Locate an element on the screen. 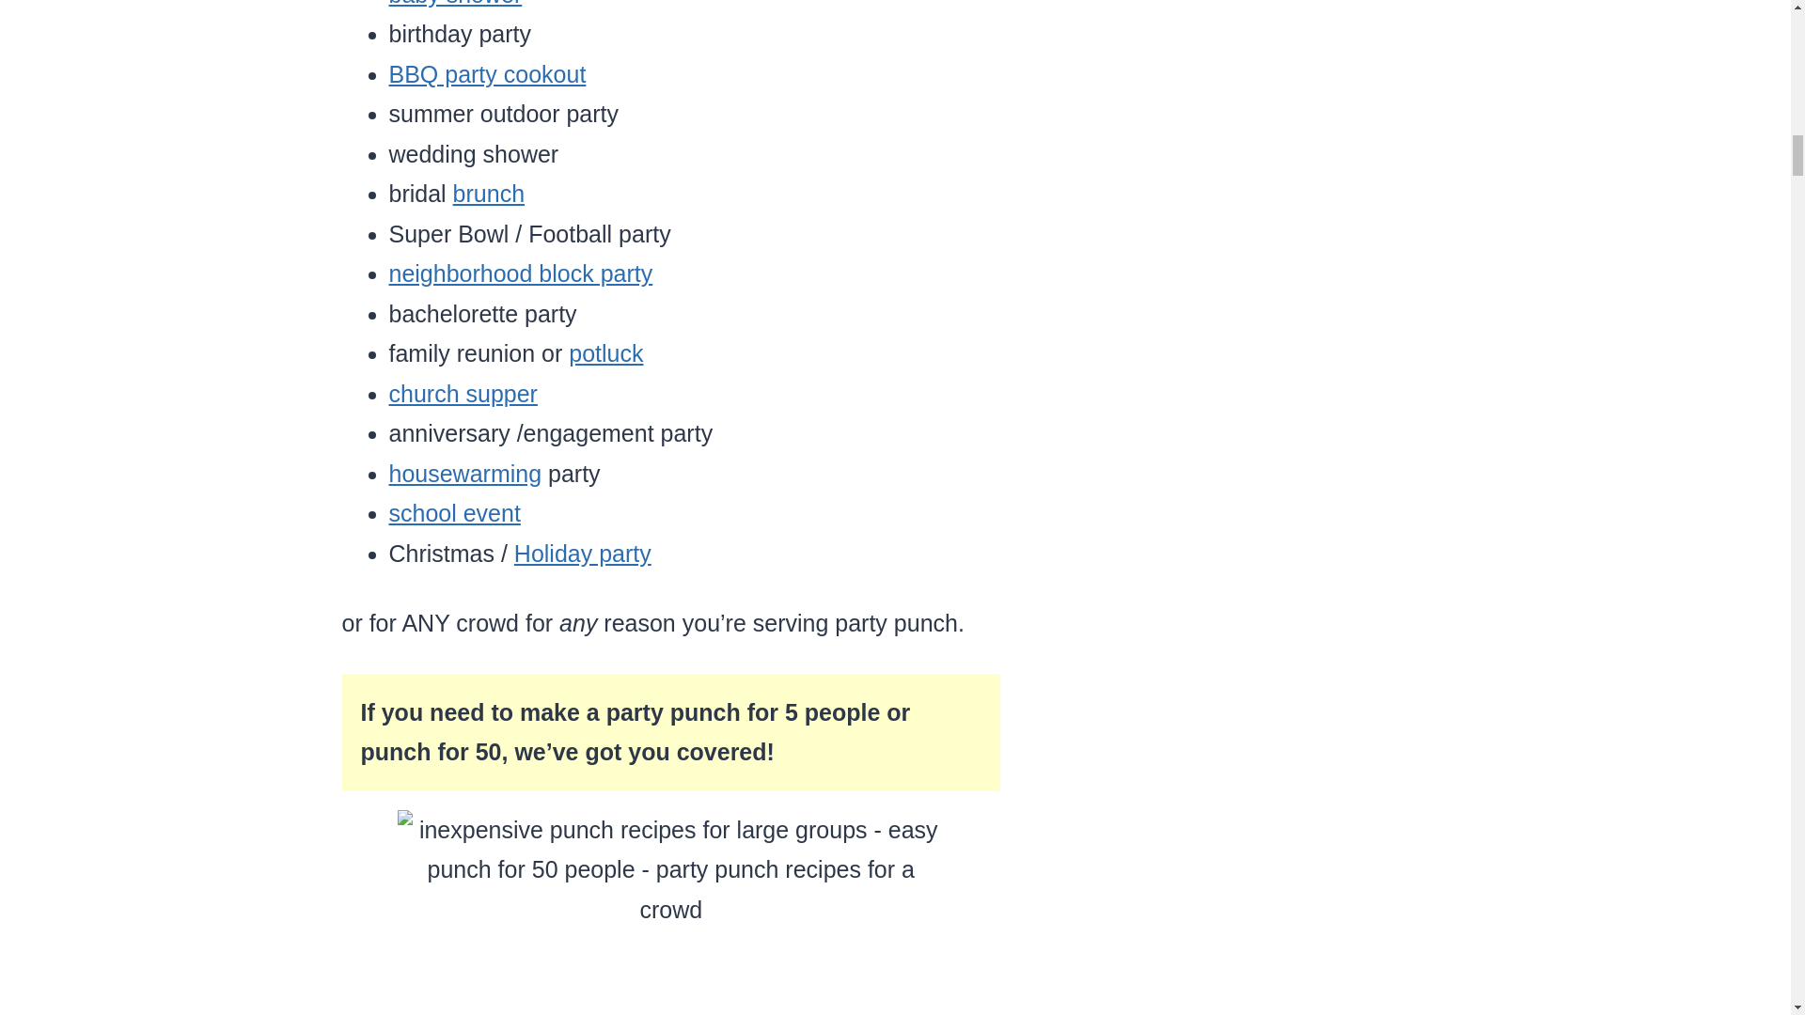 This screenshot has height=1015, width=1805. Holiday party is located at coordinates (583, 553).